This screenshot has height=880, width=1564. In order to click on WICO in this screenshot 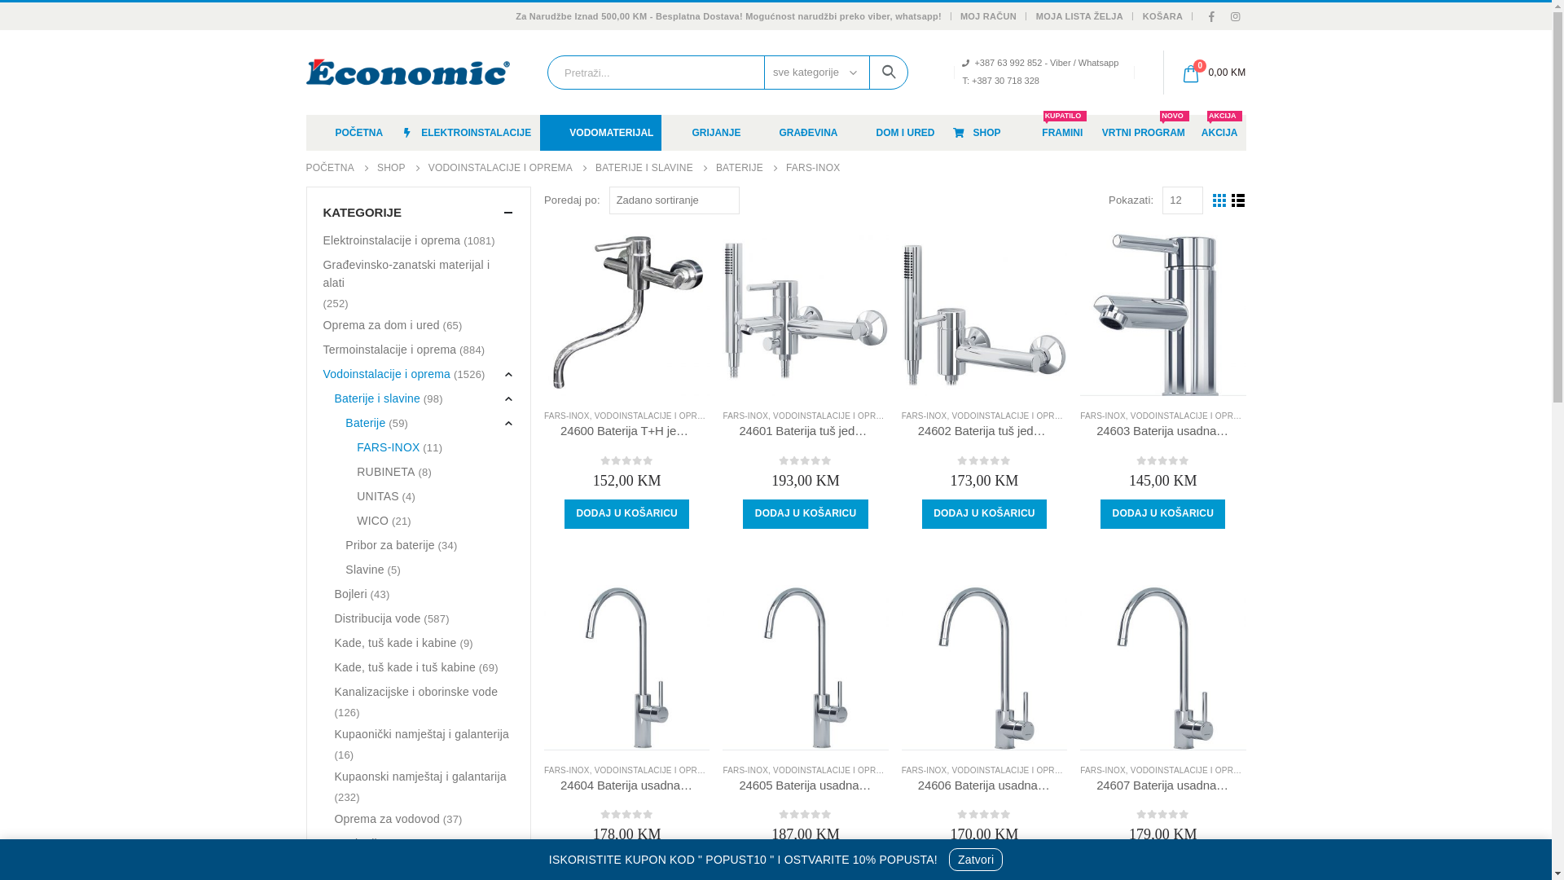, I will do `click(373, 520)`.